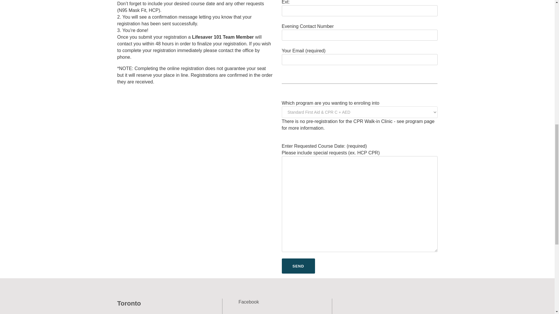  What do you see at coordinates (298, 266) in the screenshot?
I see `Send` at bounding box center [298, 266].